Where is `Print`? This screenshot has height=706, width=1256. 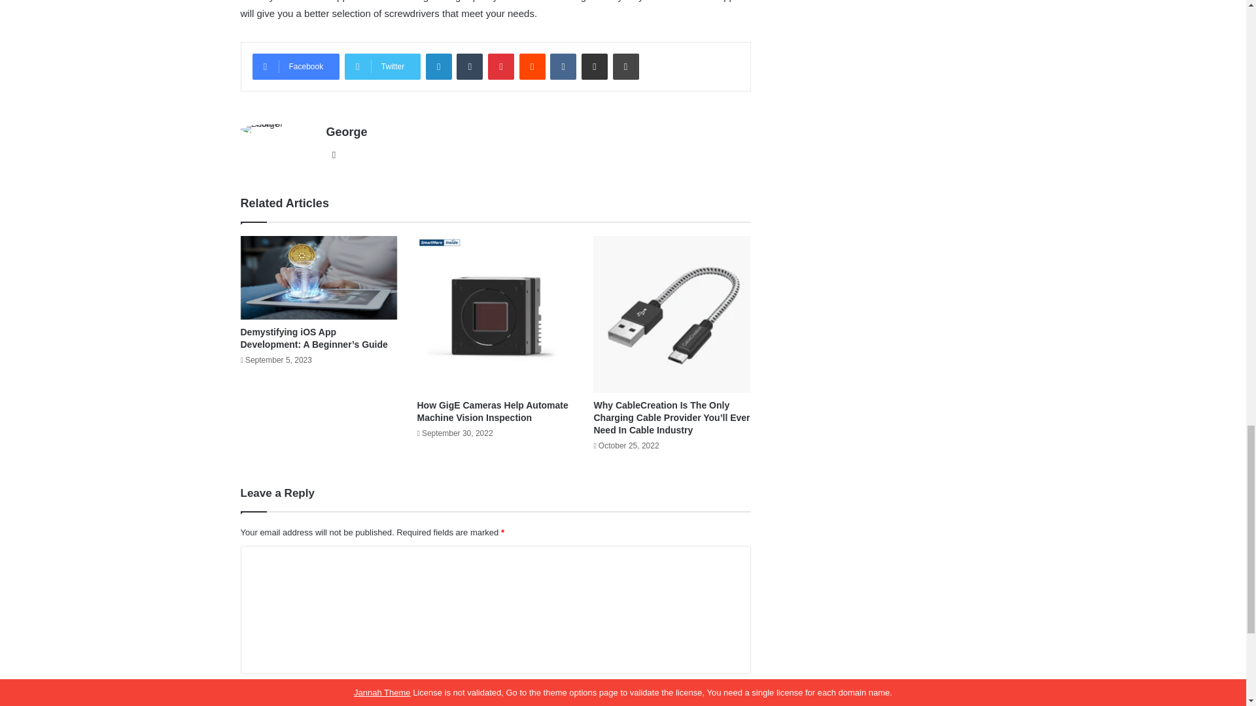 Print is located at coordinates (625, 67).